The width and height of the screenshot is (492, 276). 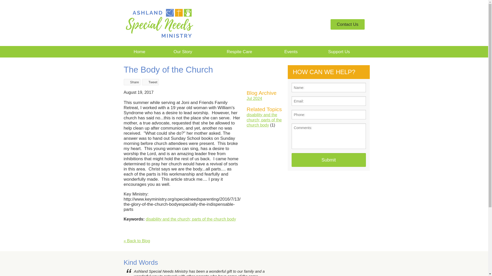 I want to click on Contact Us, so click(x=347, y=23).